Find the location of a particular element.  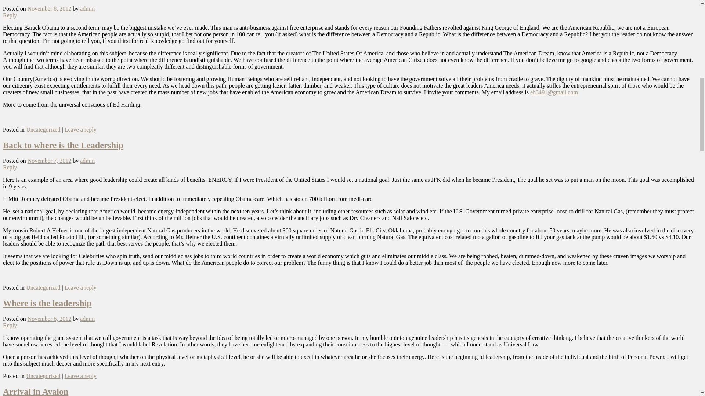

Comment on Back to where is the Leadership is located at coordinates (10, 167).